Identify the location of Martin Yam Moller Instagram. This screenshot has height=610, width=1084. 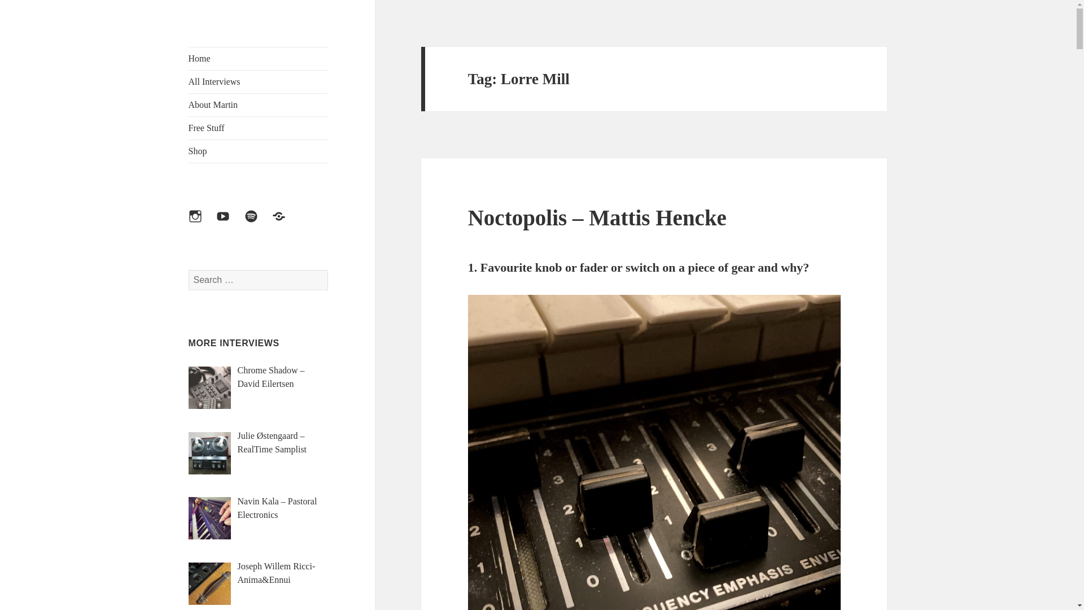
(202, 223).